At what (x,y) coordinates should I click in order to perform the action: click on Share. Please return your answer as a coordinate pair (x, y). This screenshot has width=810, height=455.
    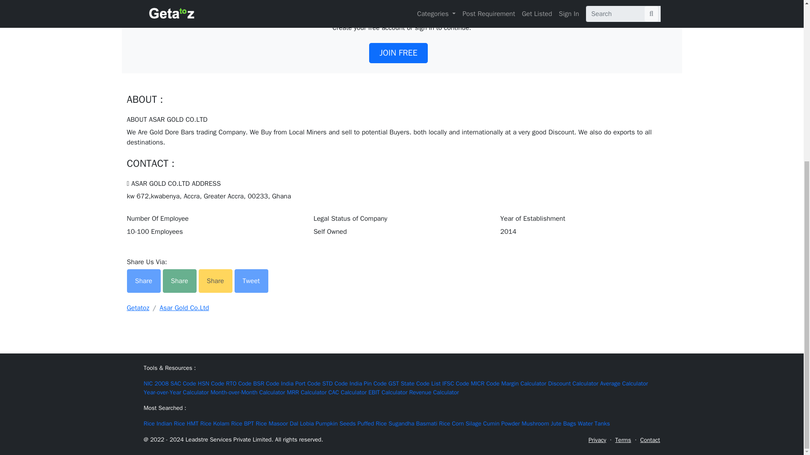
    Looking at the image, I should click on (144, 279).